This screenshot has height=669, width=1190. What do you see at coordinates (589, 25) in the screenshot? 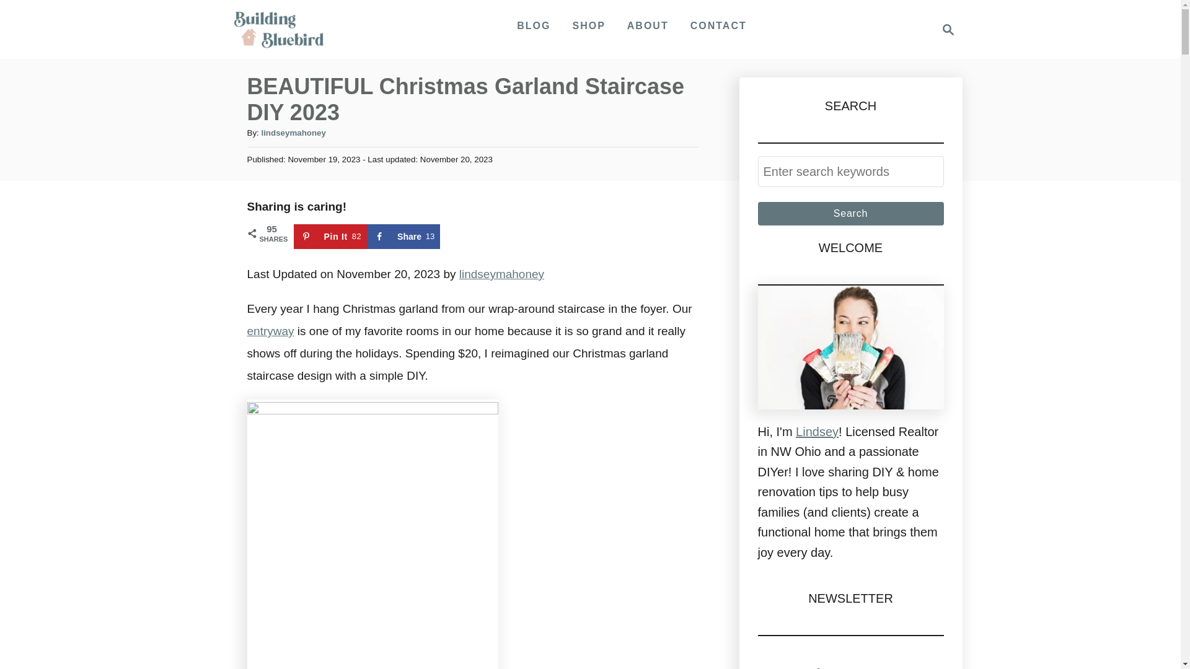
I see `ABOUT` at bounding box center [589, 25].